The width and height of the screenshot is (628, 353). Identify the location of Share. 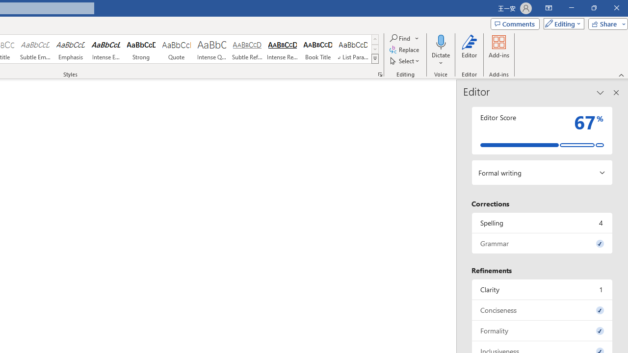
(606, 24).